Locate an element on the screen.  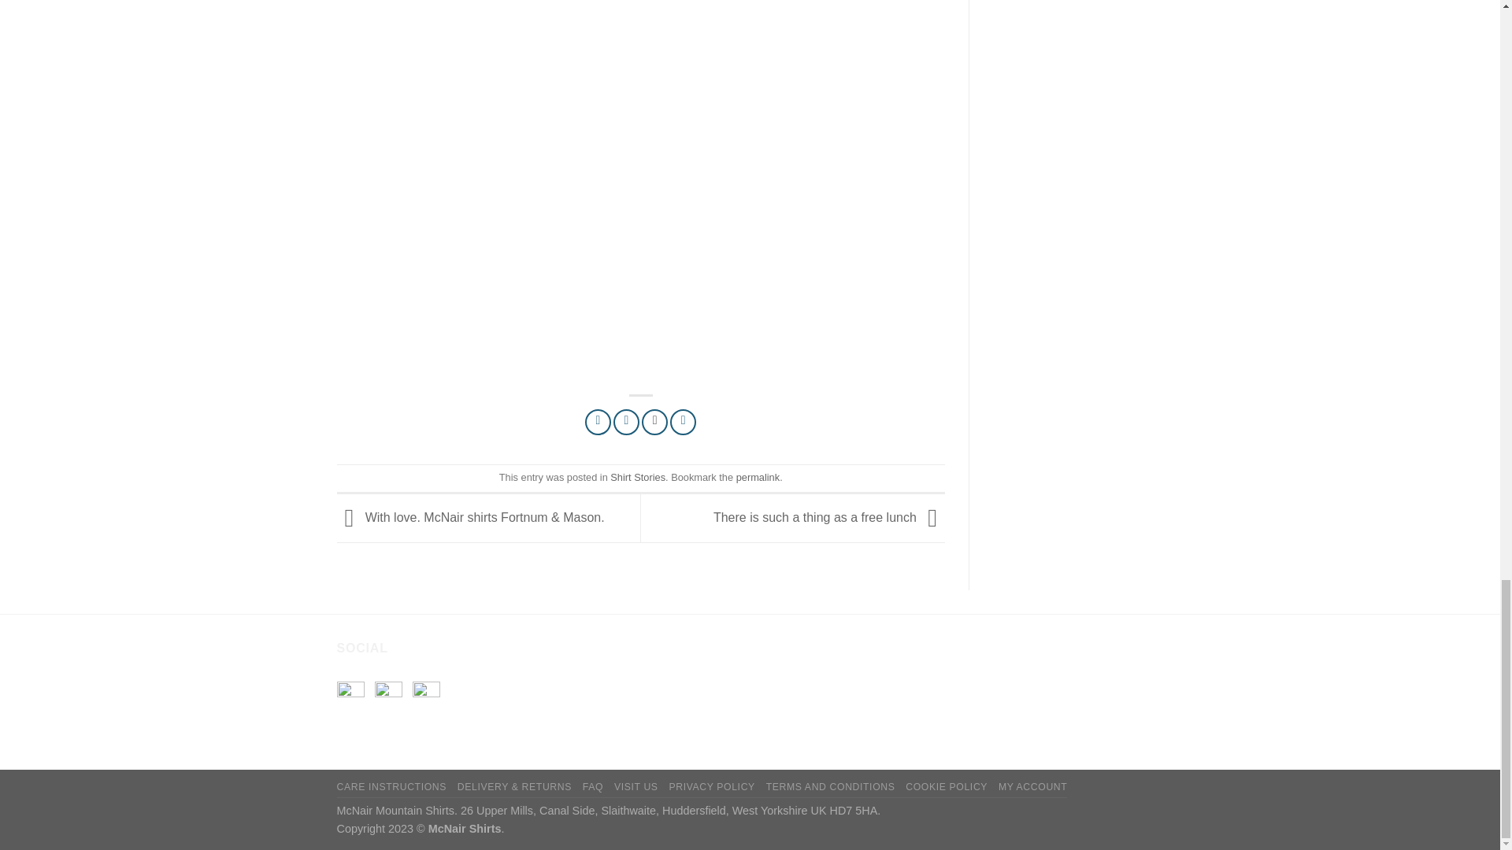
Email to a Friend is located at coordinates (654, 422).